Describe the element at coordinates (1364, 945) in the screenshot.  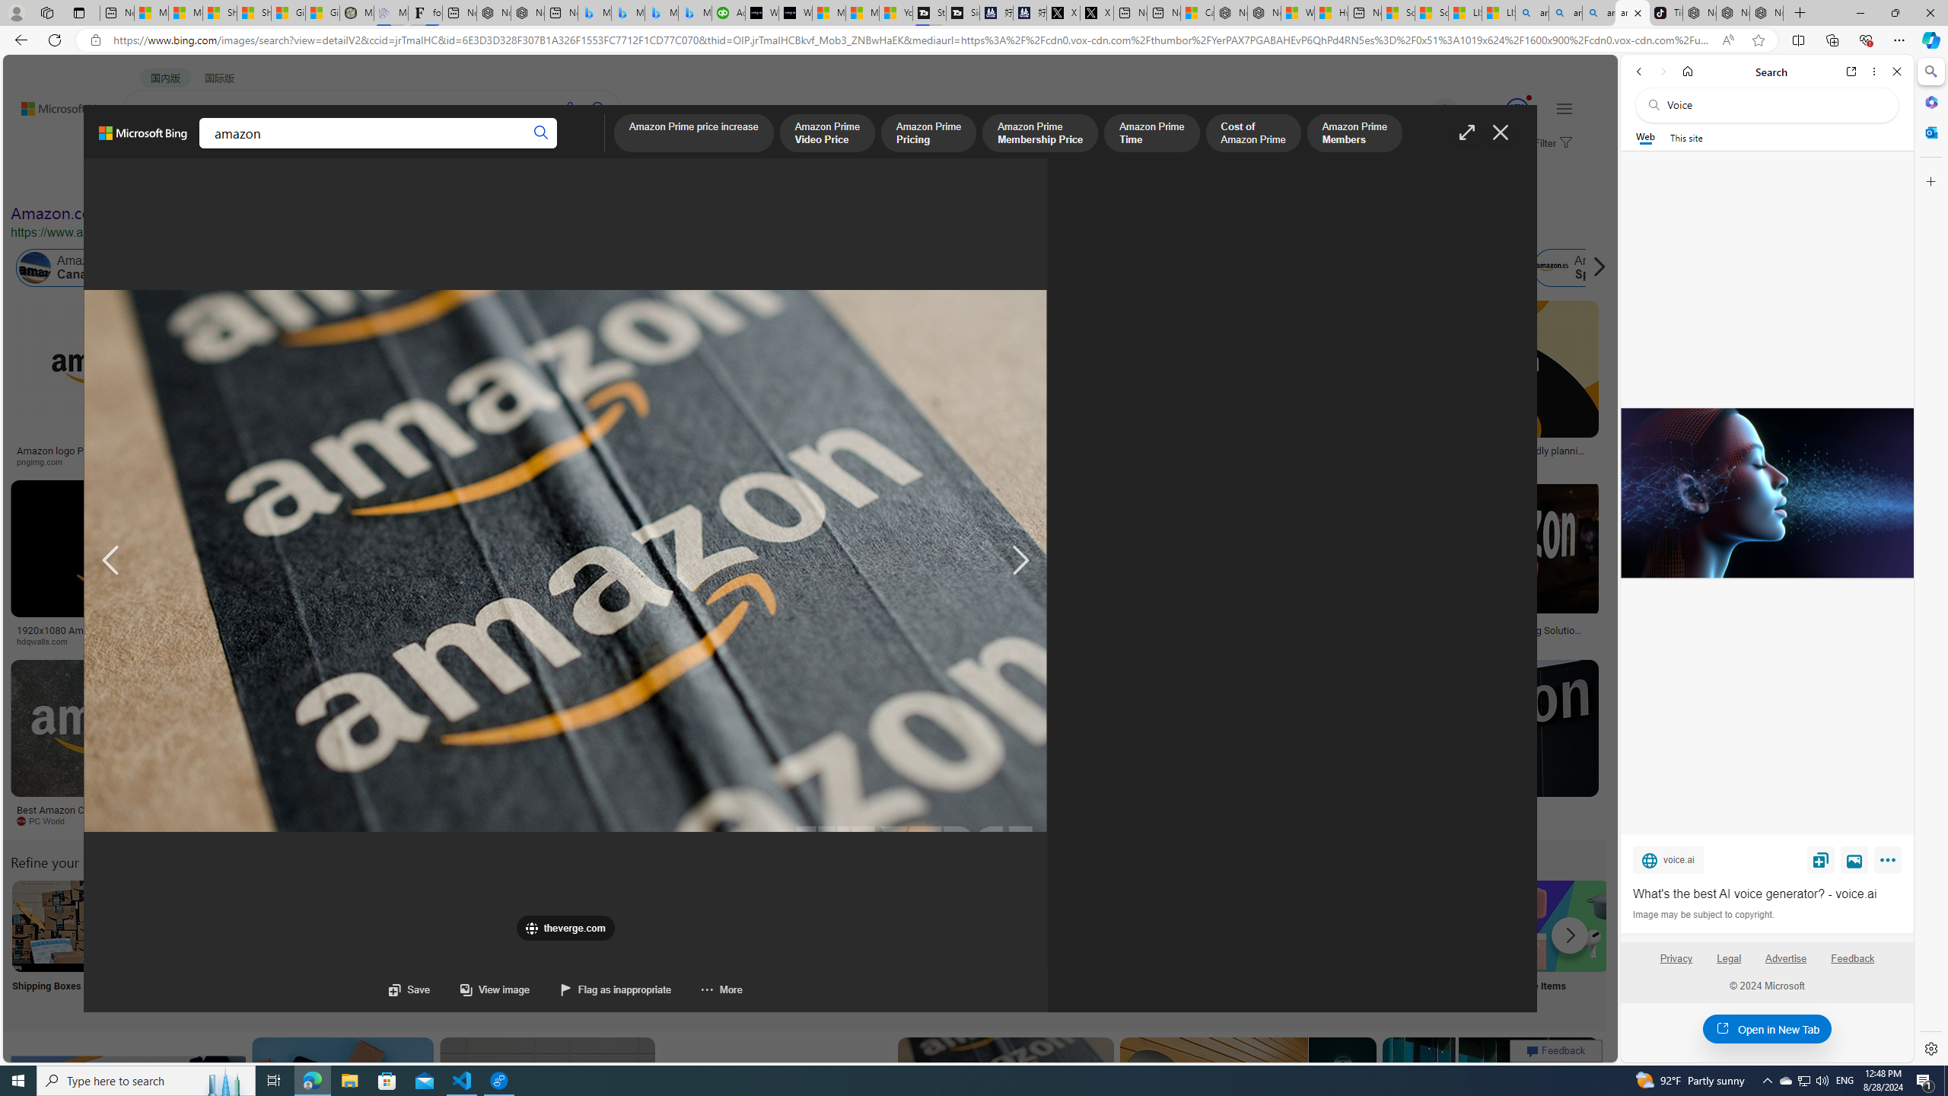
I see `Amazon Prime Label Prime Label` at that location.